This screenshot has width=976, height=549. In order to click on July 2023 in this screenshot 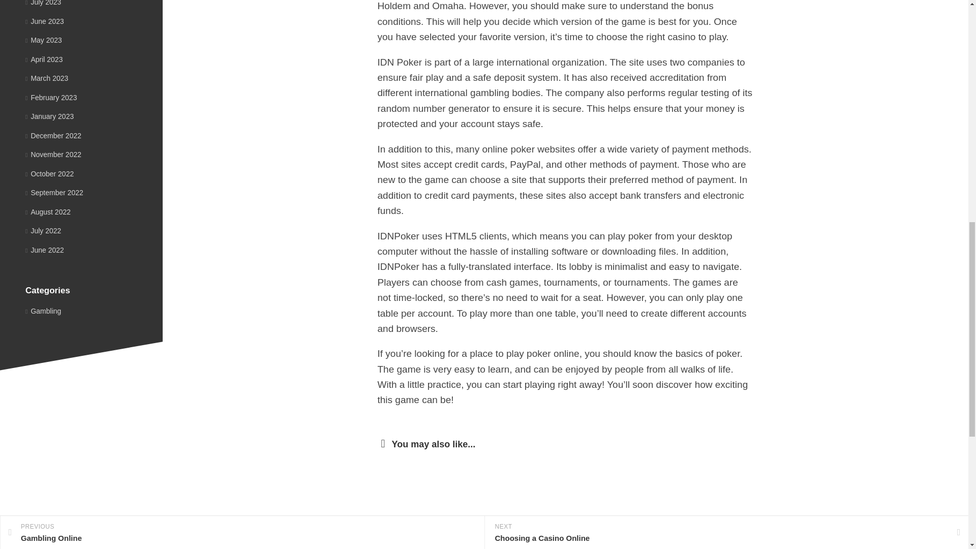, I will do `click(43, 3)`.